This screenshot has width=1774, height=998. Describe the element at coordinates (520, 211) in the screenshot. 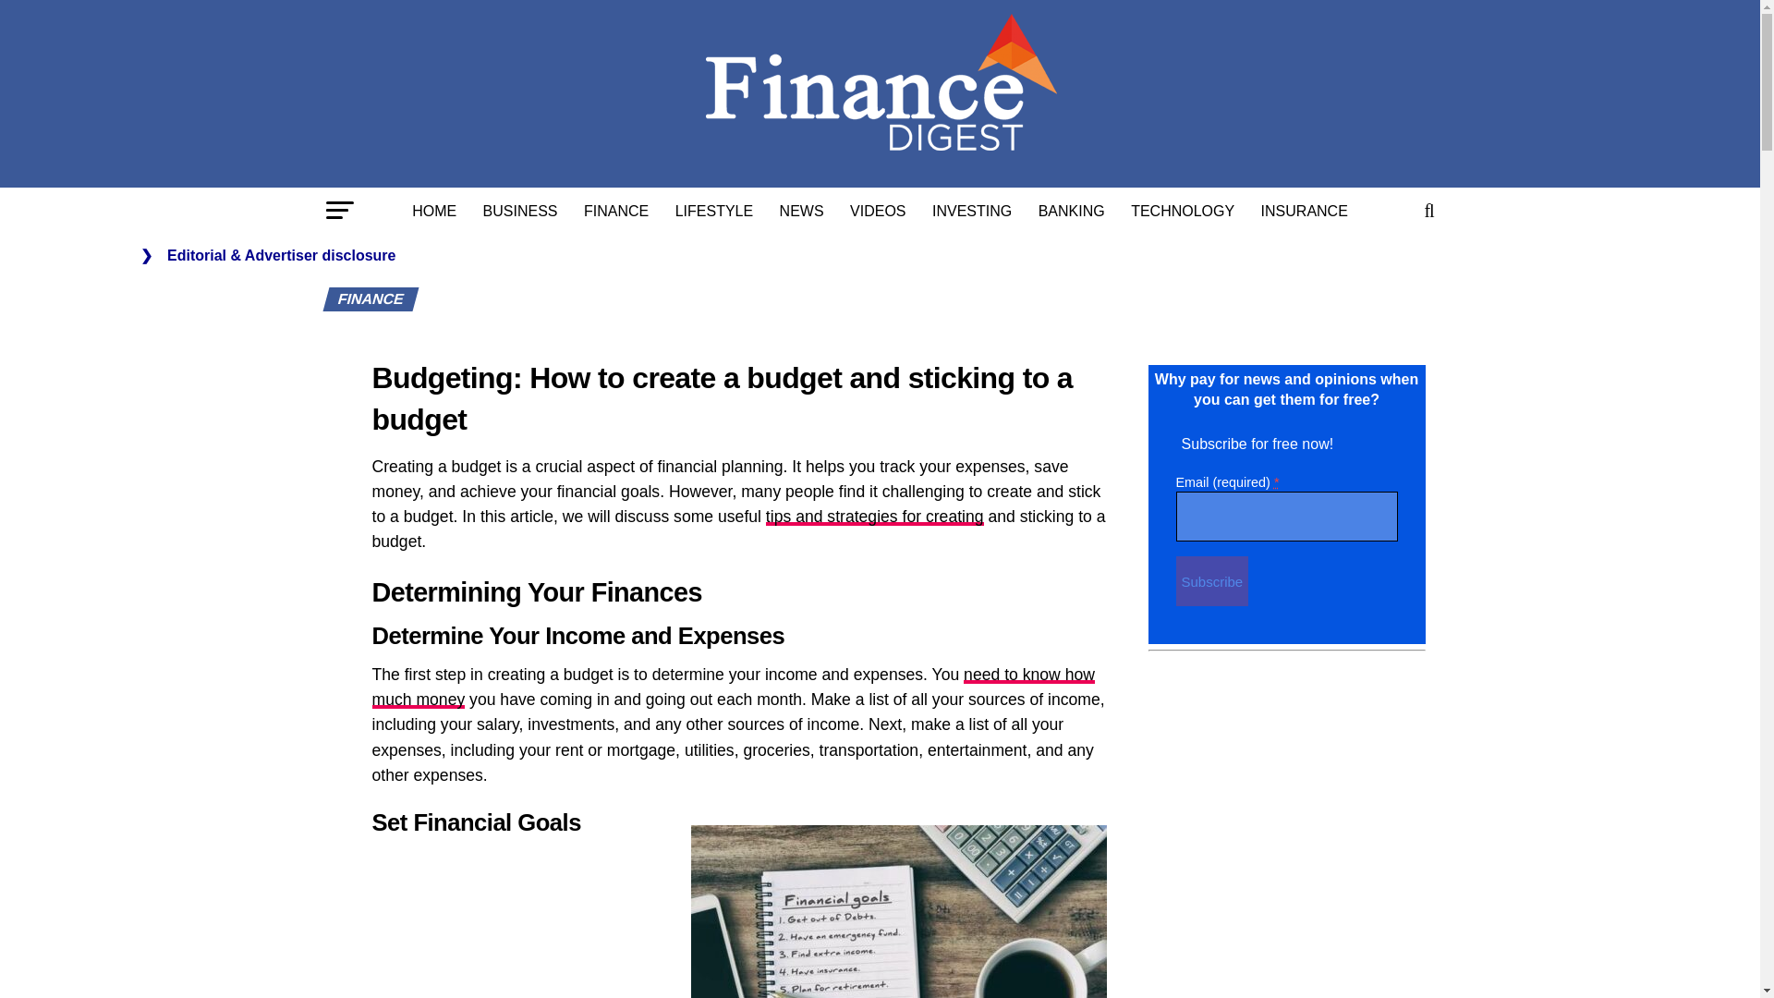

I see `BUSINESS` at that location.